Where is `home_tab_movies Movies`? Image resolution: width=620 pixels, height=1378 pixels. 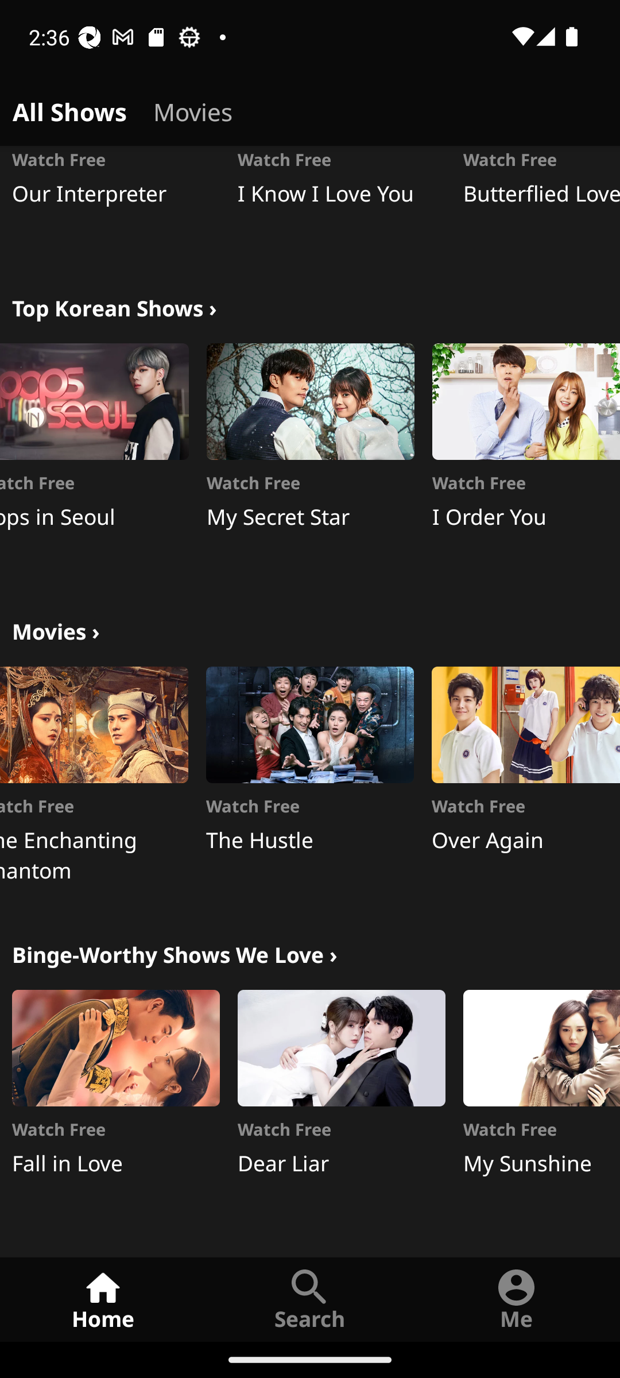 home_tab_movies Movies is located at coordinates (193, 109).